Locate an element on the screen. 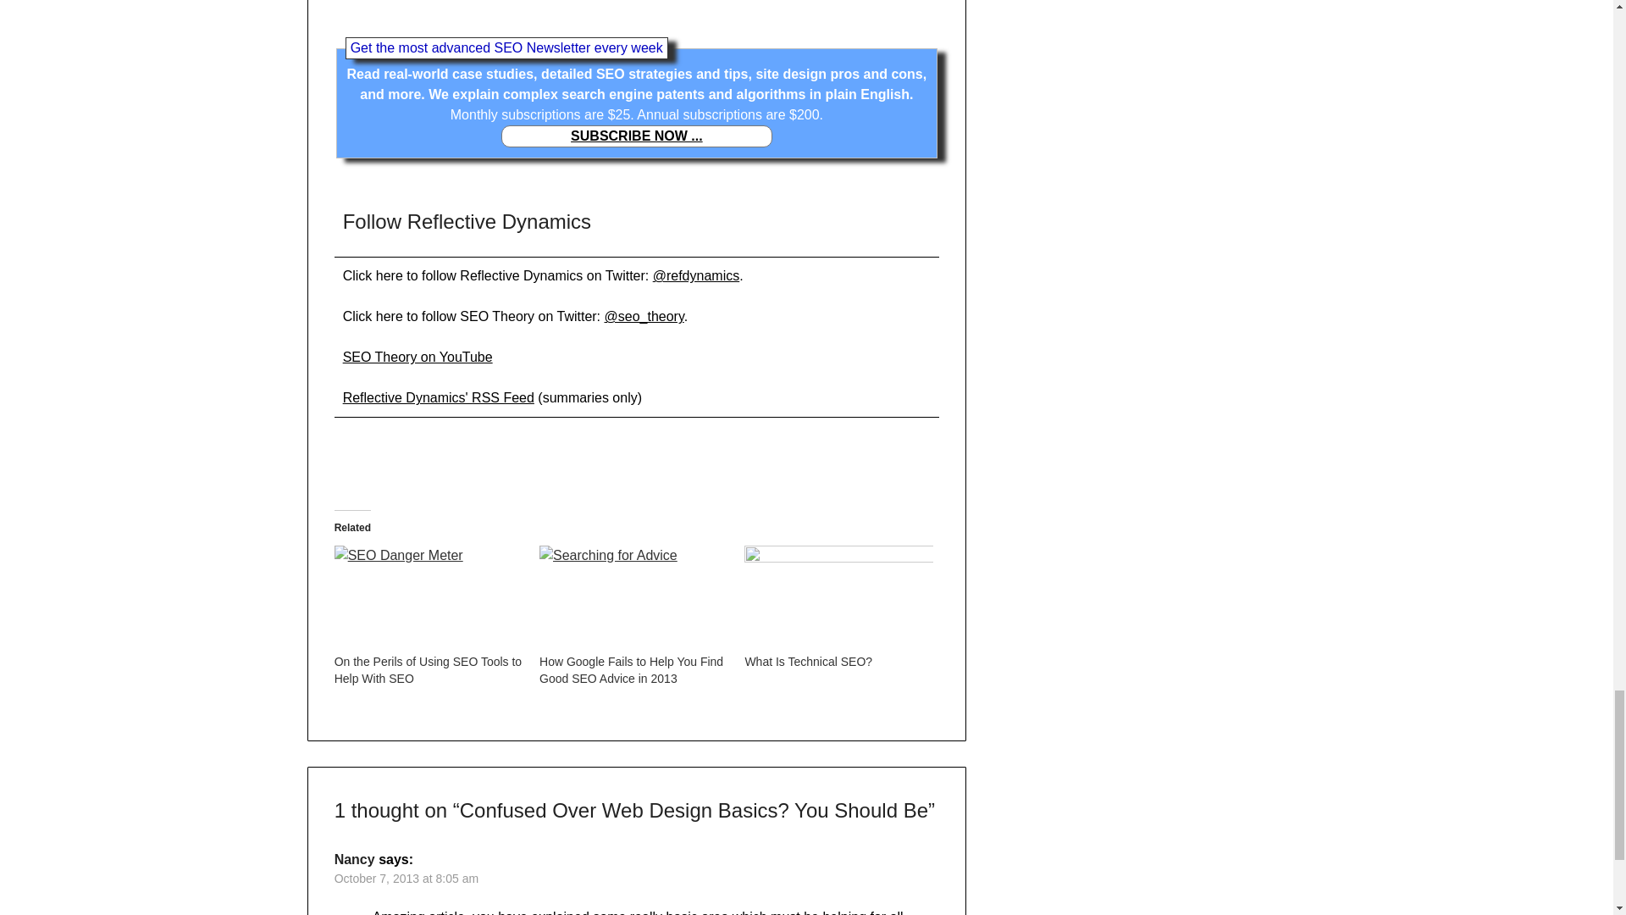 The height and width of the screenshot is (915, 1626). SUBSCRIBE NOW ... is located at coordinates (636, 136).